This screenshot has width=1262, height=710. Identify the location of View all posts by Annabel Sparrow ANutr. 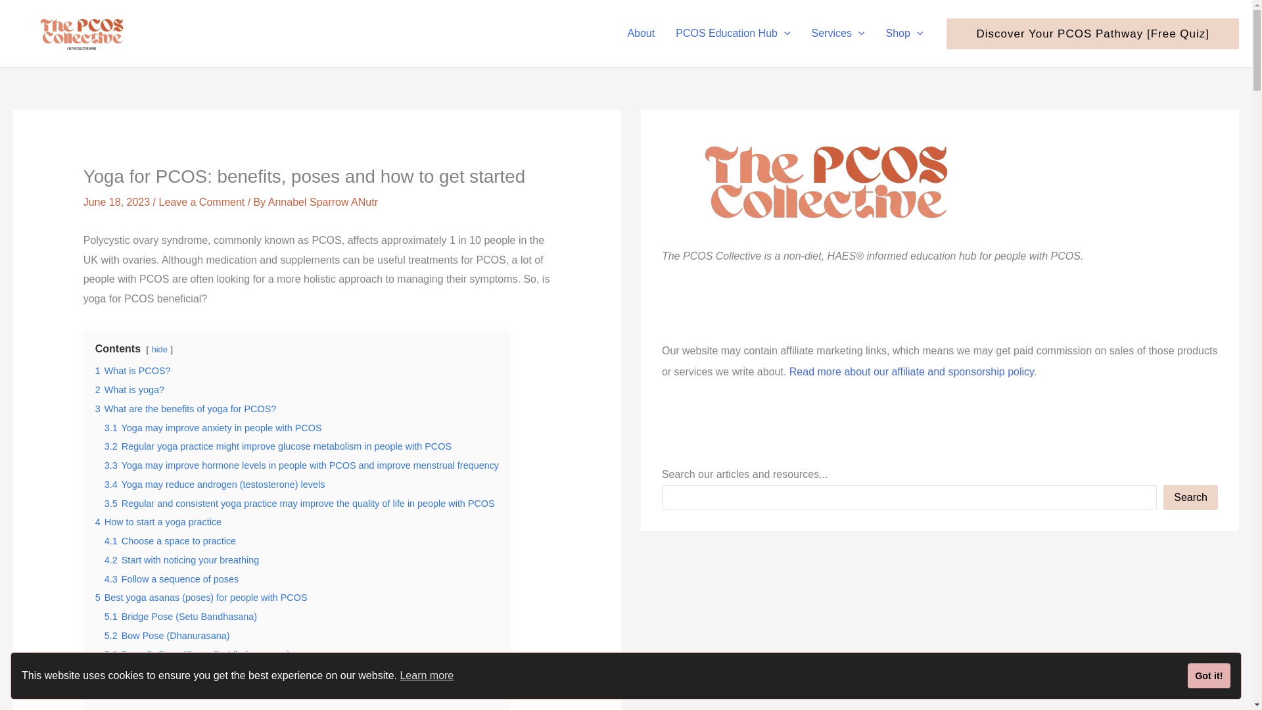
(322, 202).